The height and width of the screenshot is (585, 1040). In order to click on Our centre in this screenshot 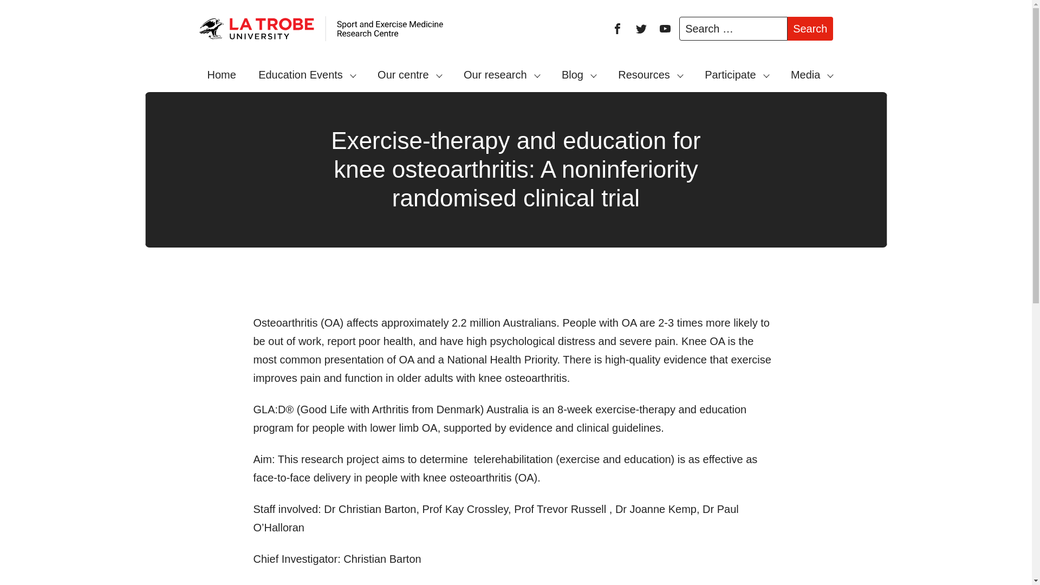, I will do `click(409, 74)`.